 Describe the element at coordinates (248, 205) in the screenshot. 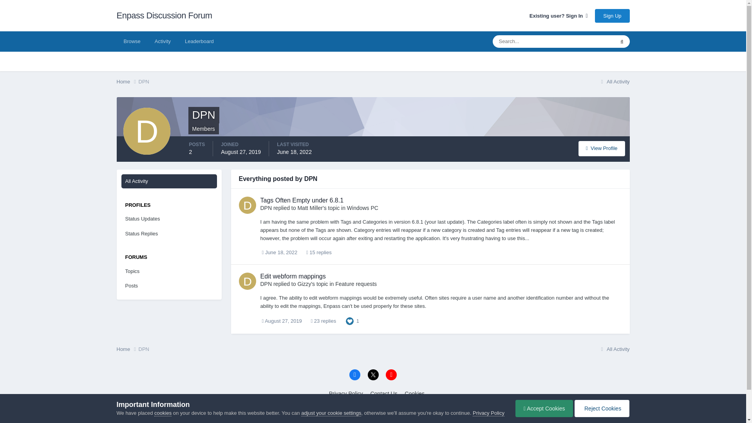

I see `Go to DPN's profile` at that location.